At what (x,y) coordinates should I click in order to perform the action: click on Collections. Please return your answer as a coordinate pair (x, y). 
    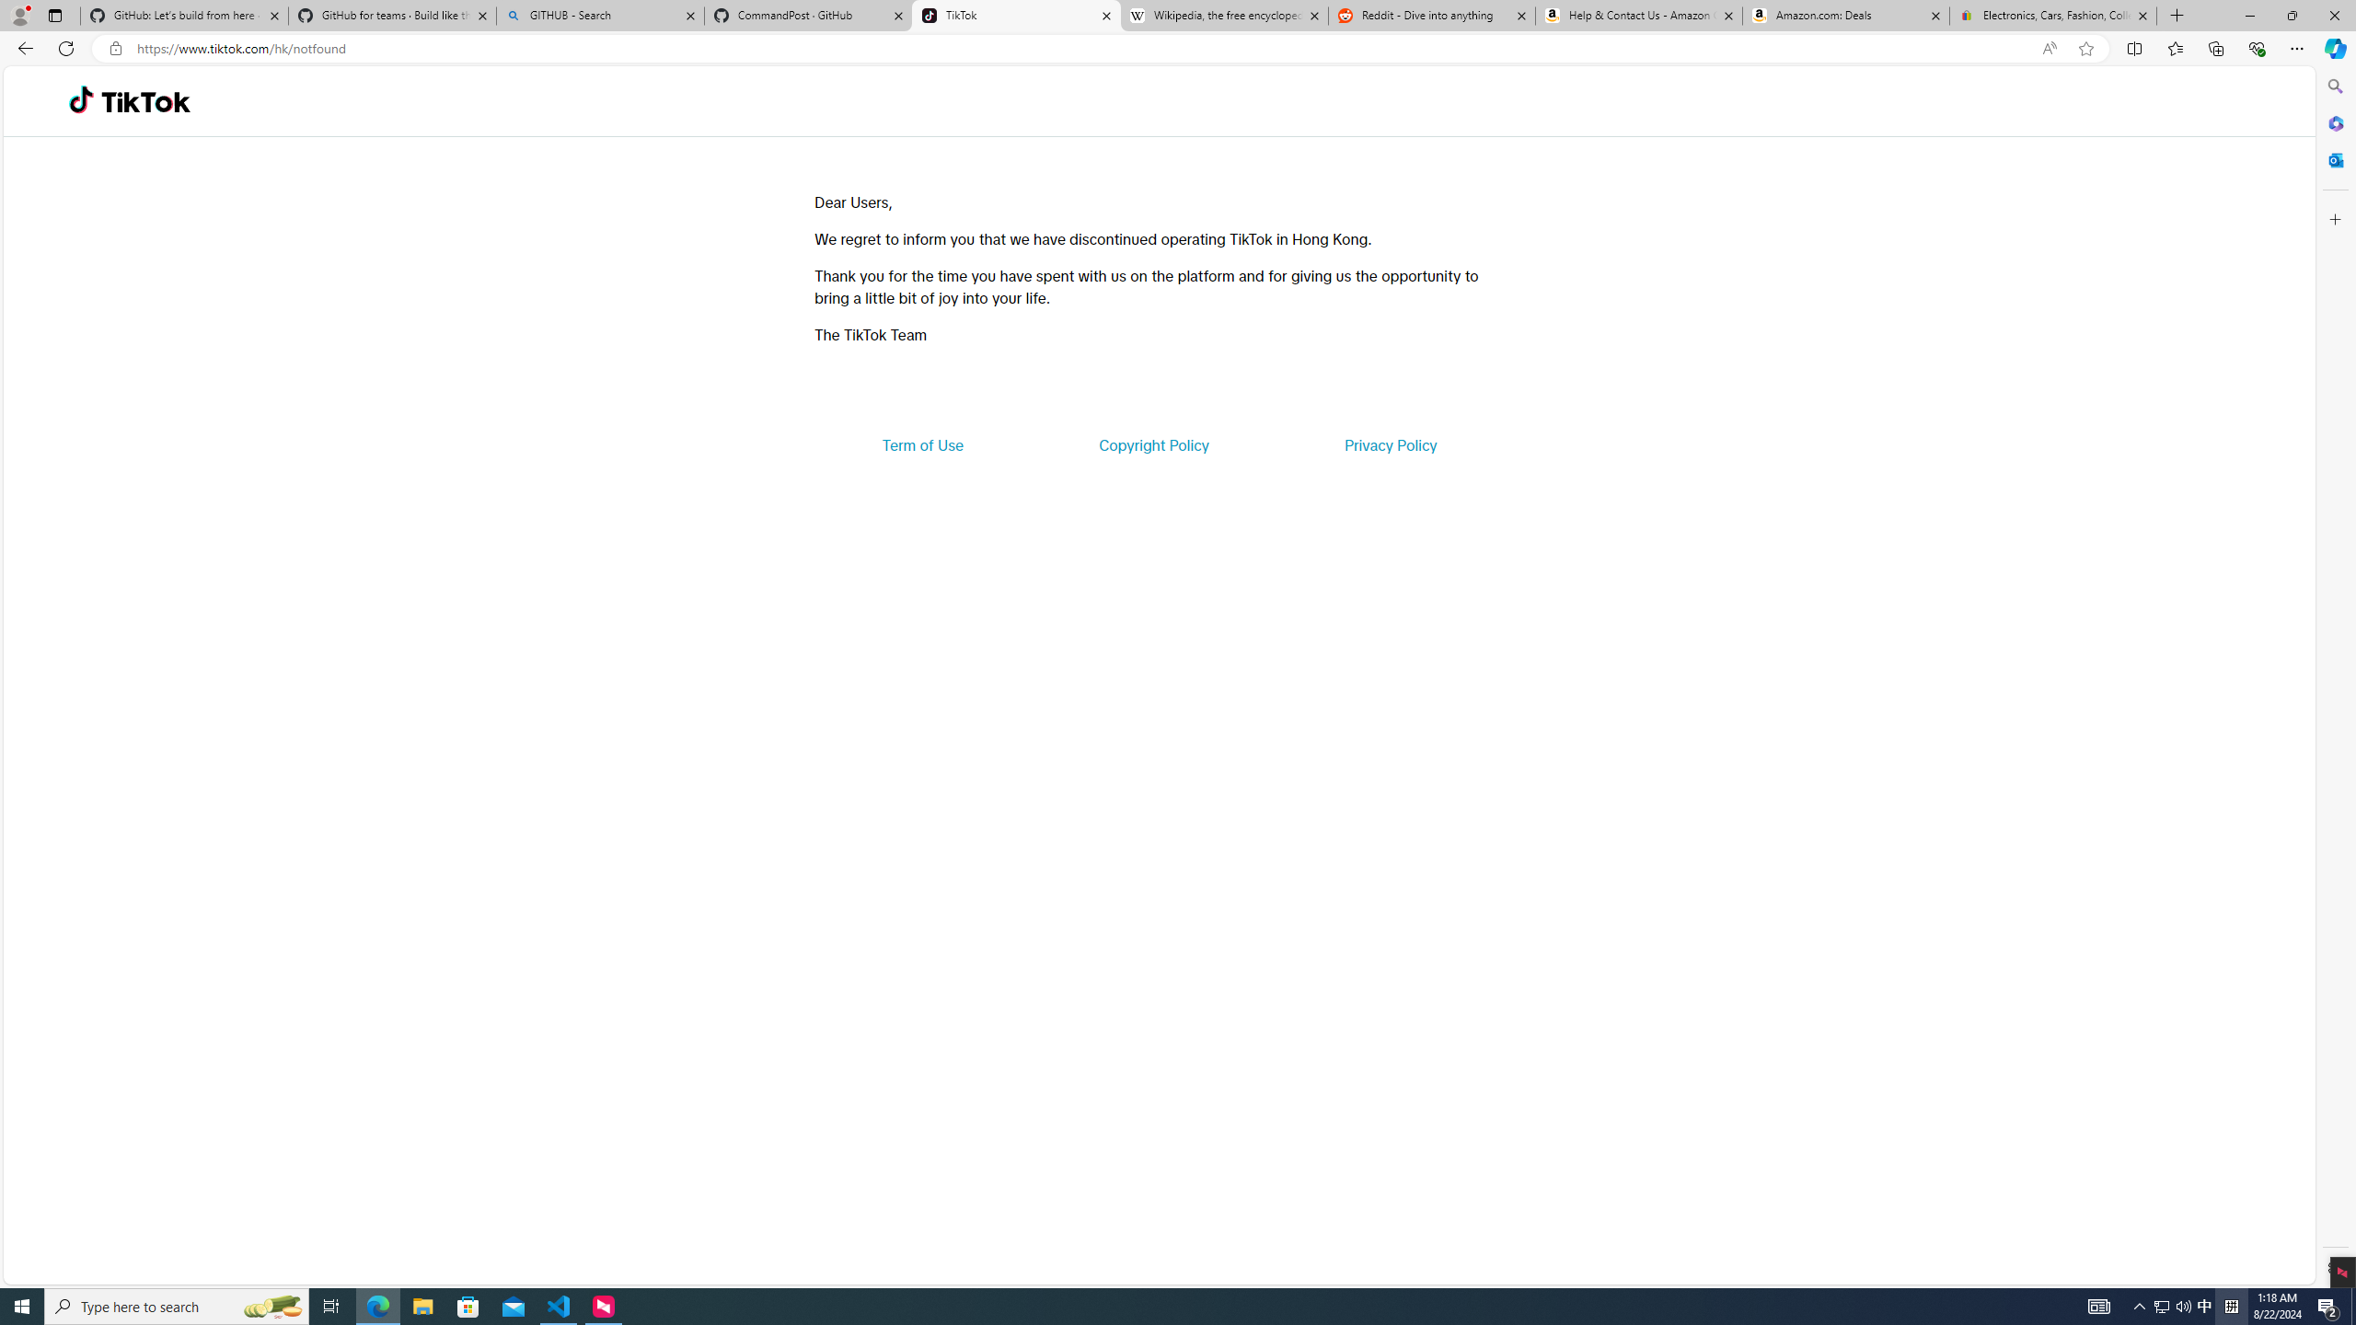
    Looking at the image, I should click on (2215, 48).